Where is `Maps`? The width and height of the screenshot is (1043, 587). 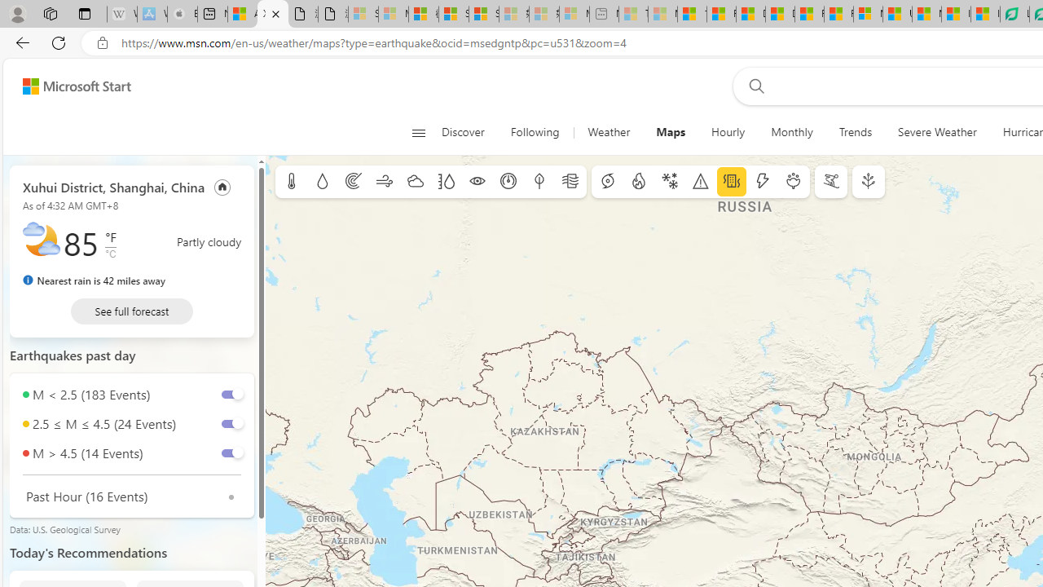
Maps is located at coordinates (670, 132).